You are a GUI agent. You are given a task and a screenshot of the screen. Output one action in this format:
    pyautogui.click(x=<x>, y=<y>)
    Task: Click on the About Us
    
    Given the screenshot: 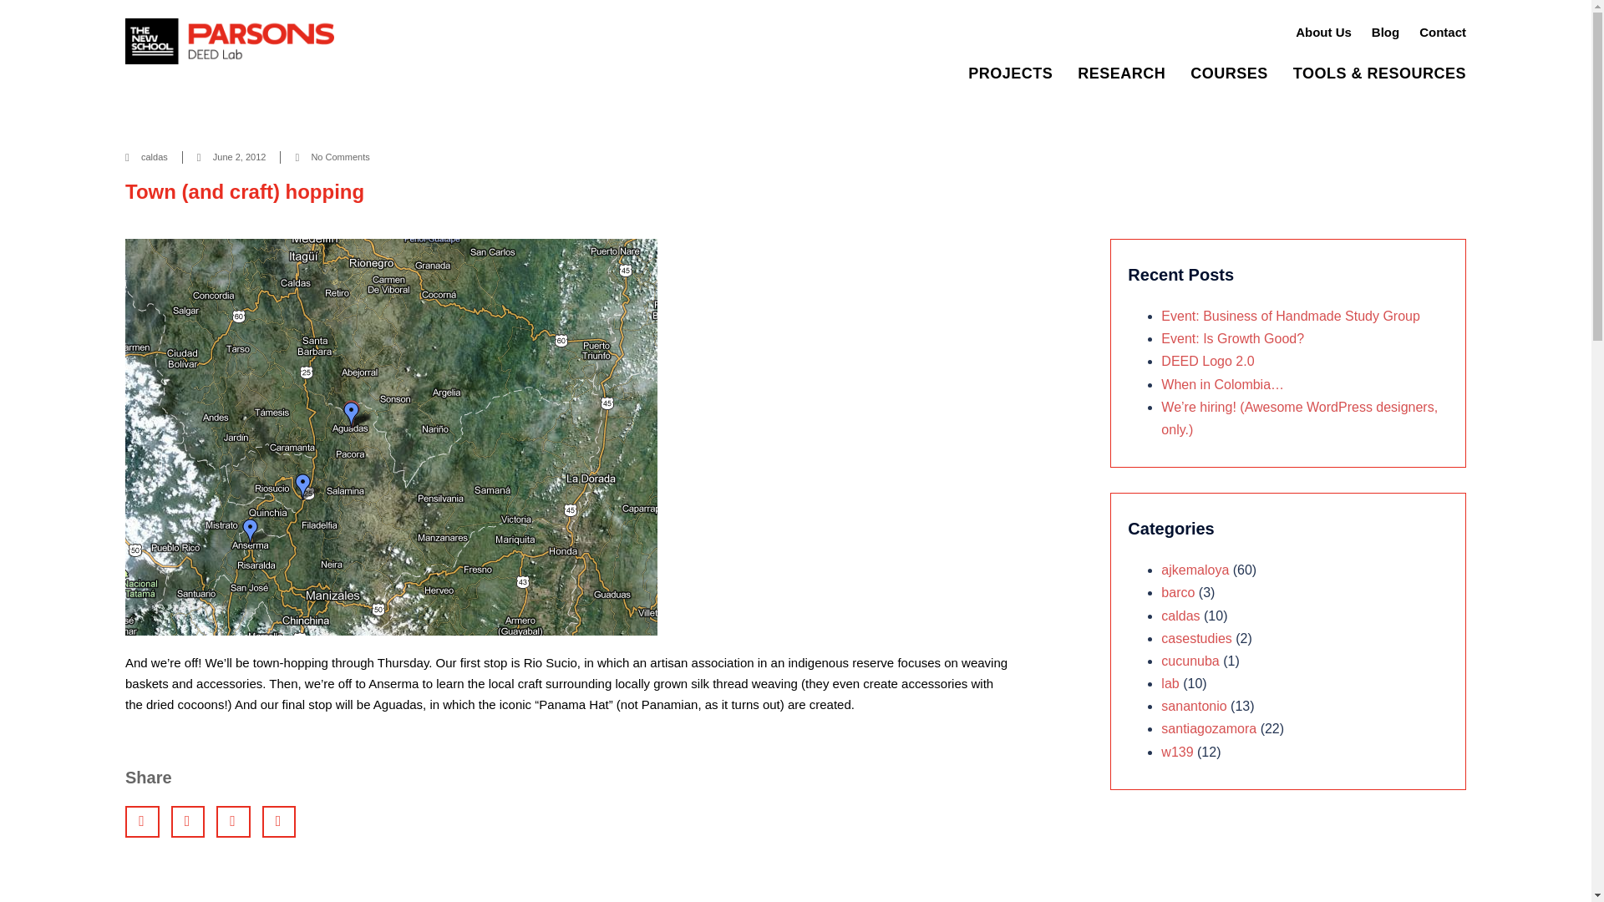 What is the action you would take?
    pyautogui.click(x=1323, y=32)
    